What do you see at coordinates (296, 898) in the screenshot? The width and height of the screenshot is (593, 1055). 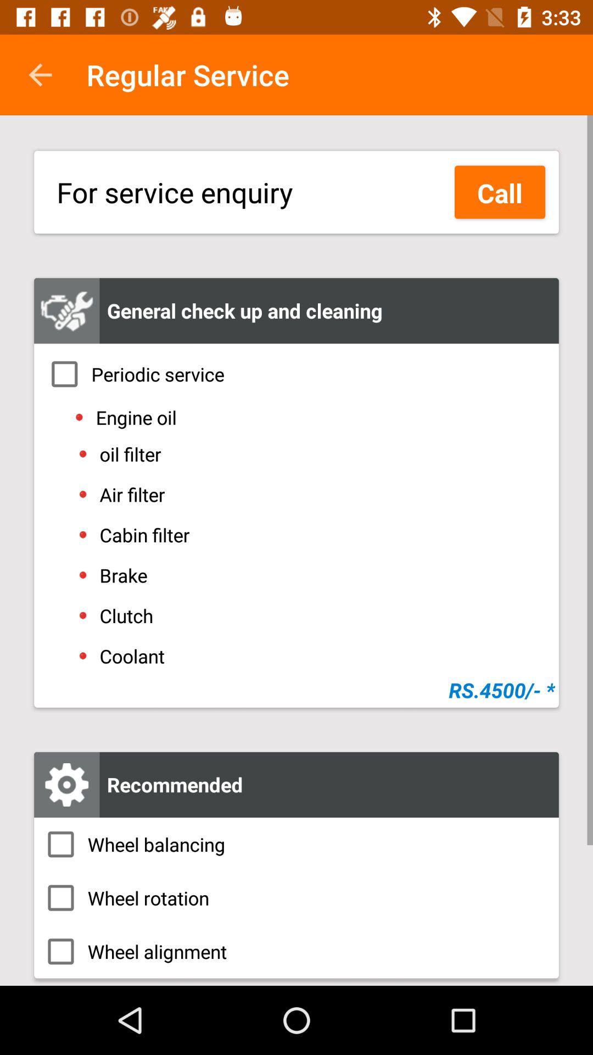 I see `scroll until the wheel rotation` at bounding box center [296, 898].